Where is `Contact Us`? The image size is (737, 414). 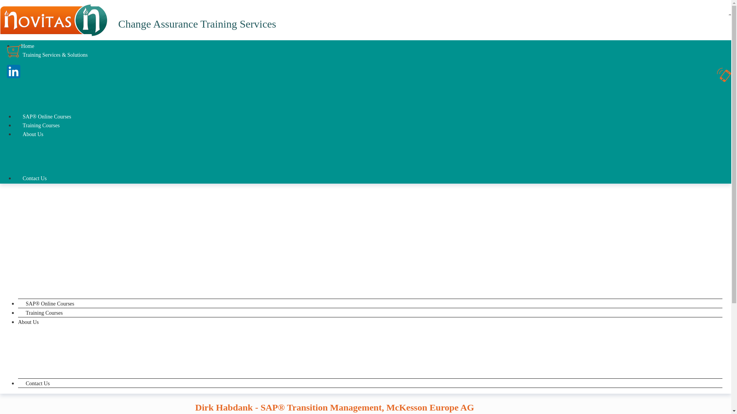
Contact Us is located at coordinates (35, 178).